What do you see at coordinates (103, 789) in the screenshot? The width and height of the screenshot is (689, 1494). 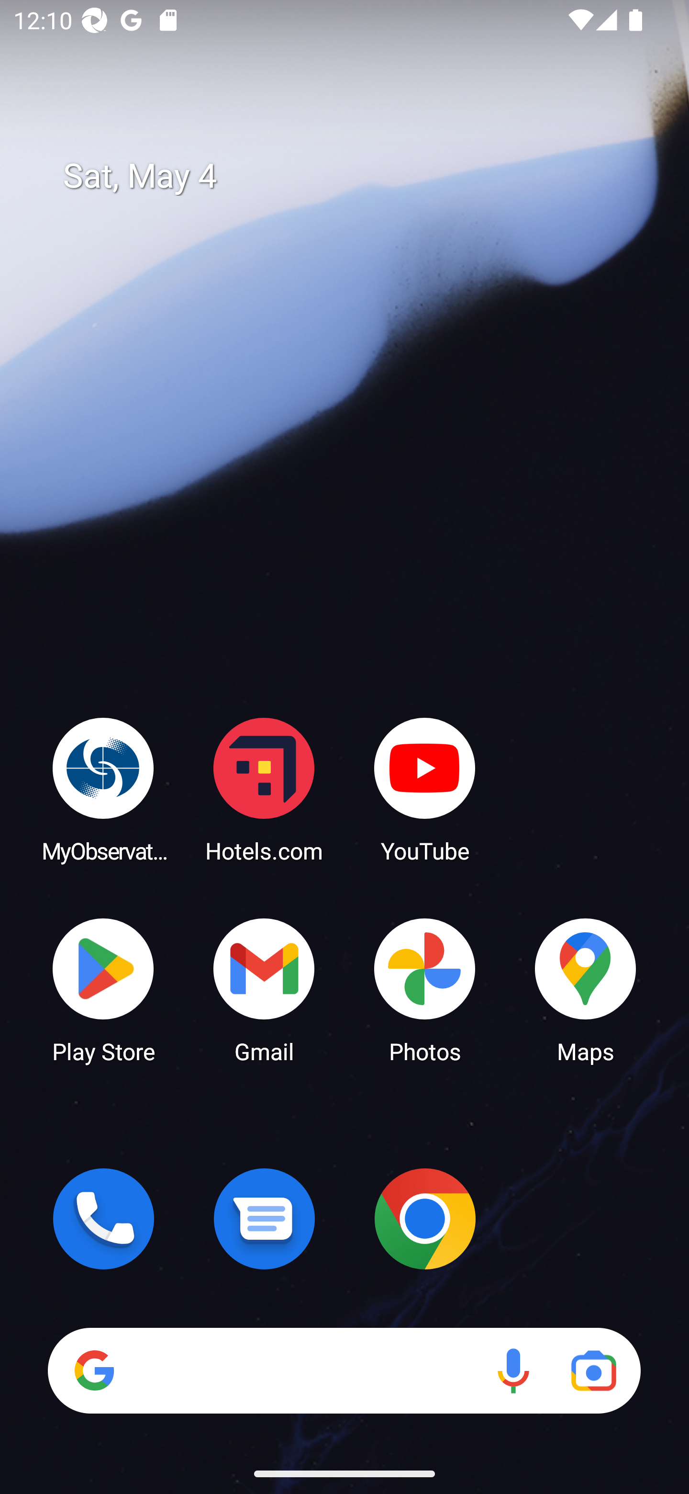 I see `MyObservatory` at bounding box center [103, 789].